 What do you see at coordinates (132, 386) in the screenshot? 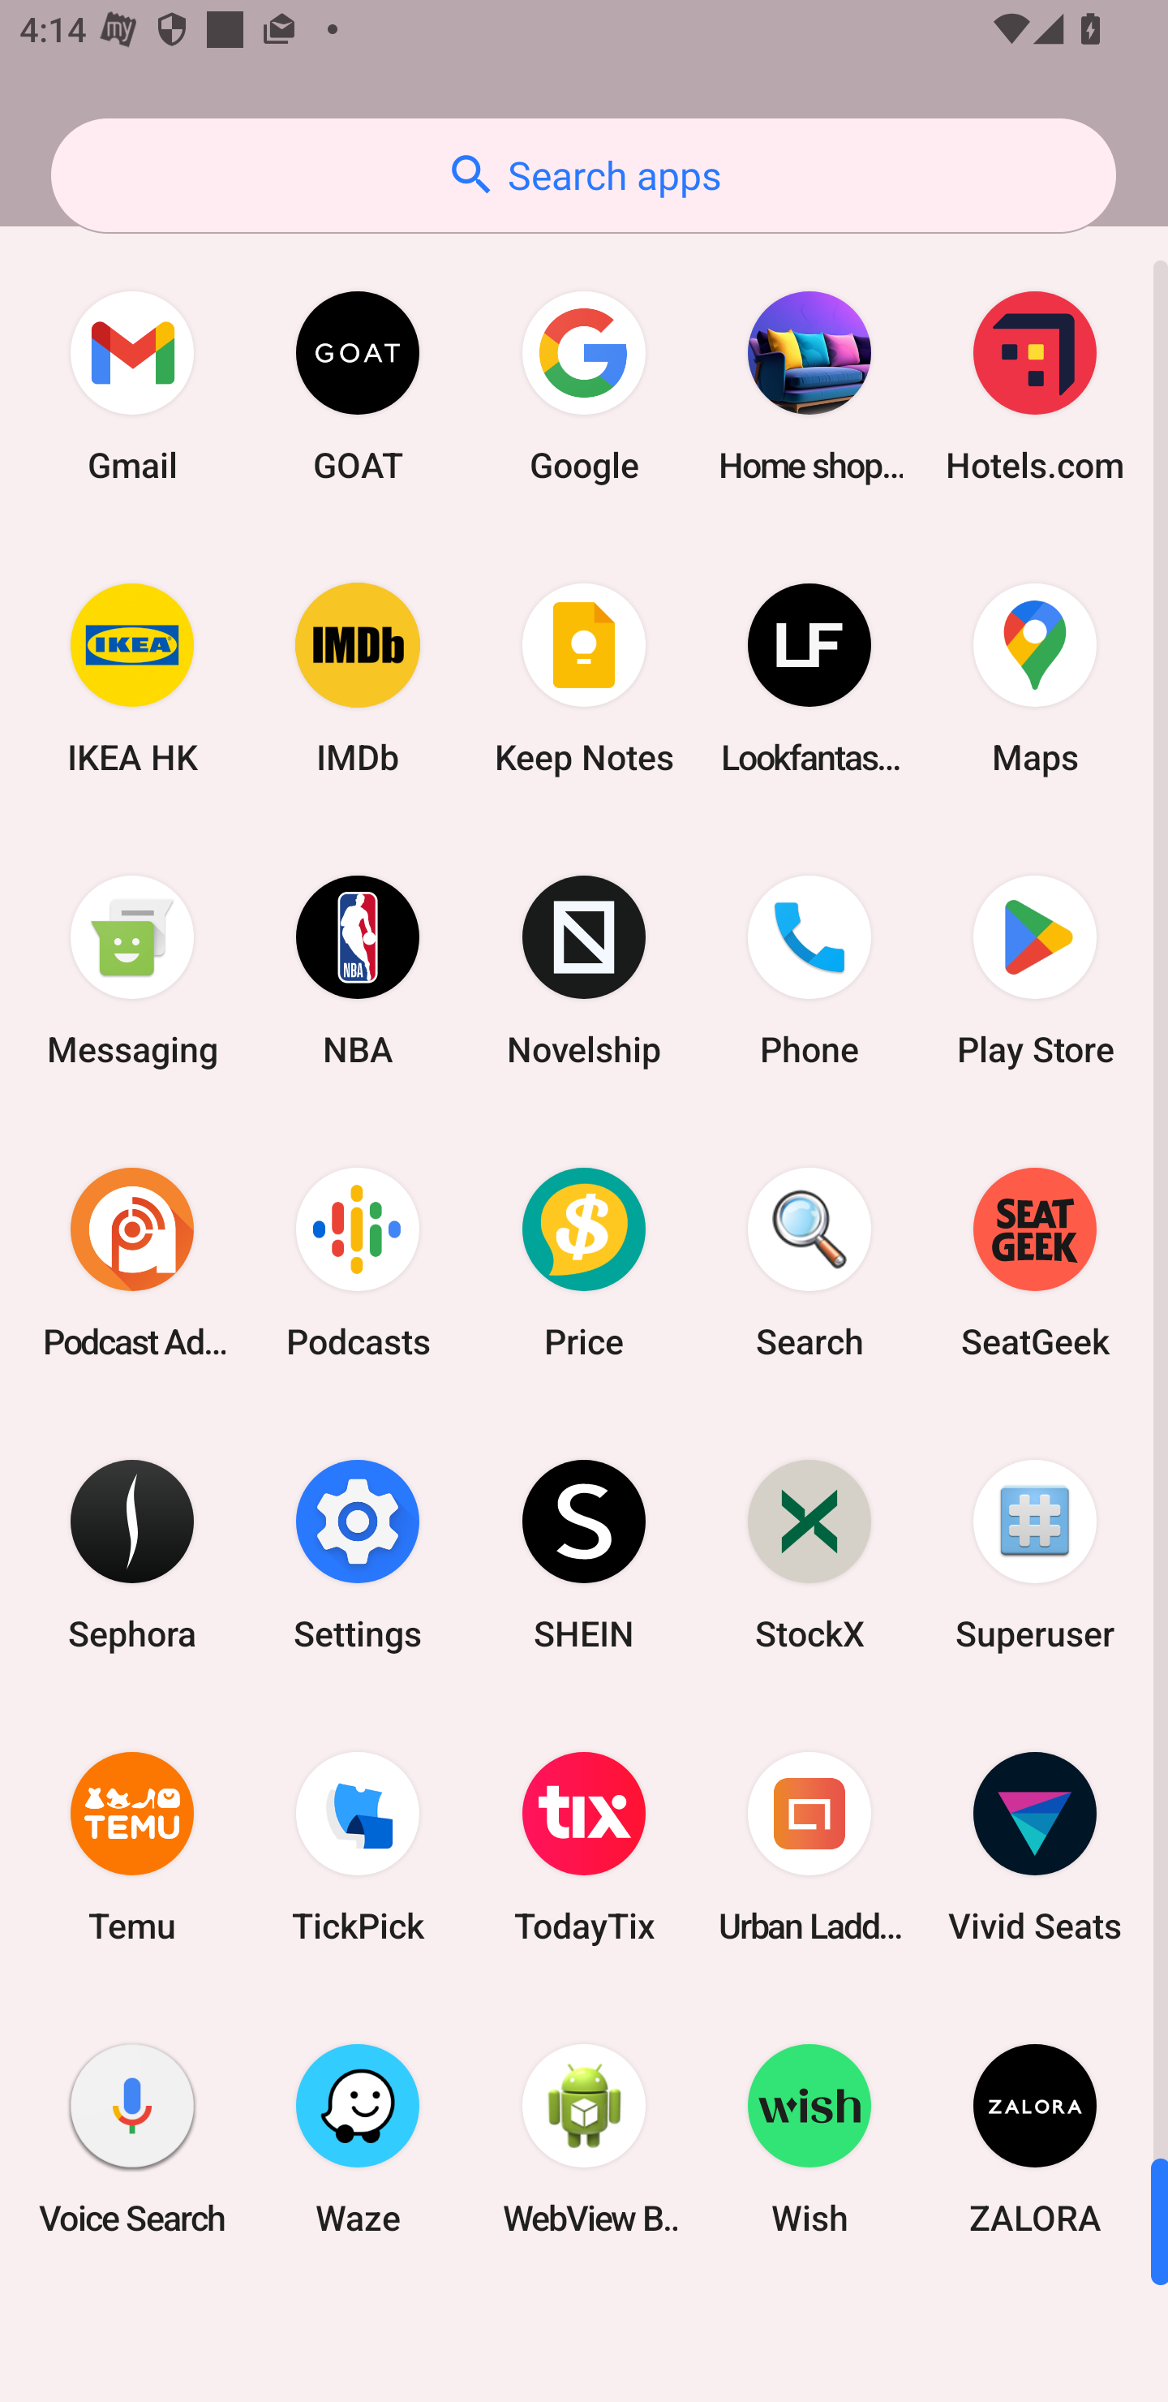
I see `Gmail` at bounding box center [132, 386].